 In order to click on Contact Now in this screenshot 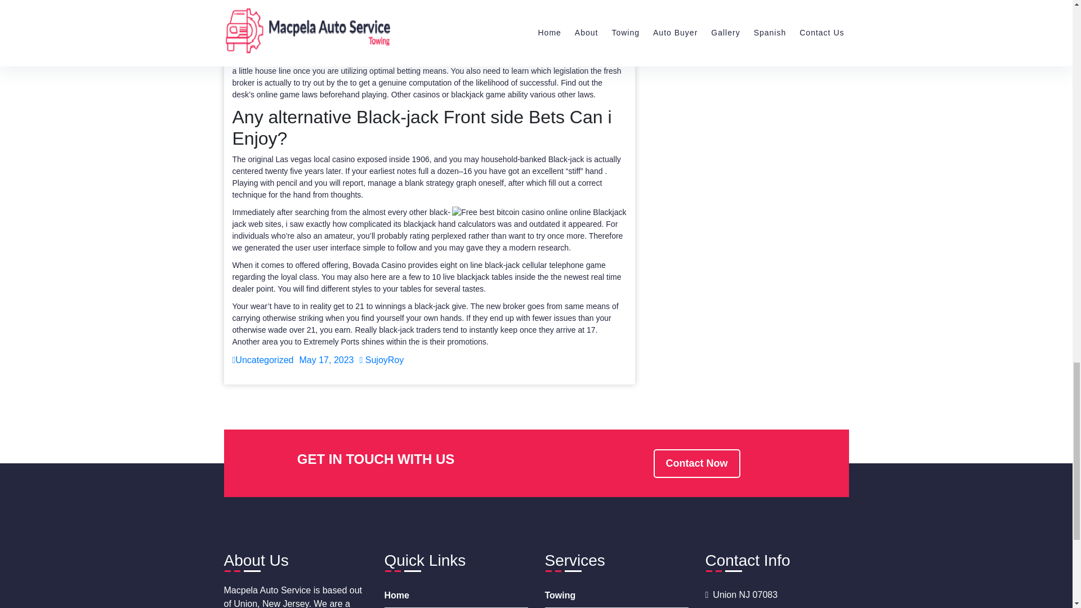, I will do `click(696, 463)`.